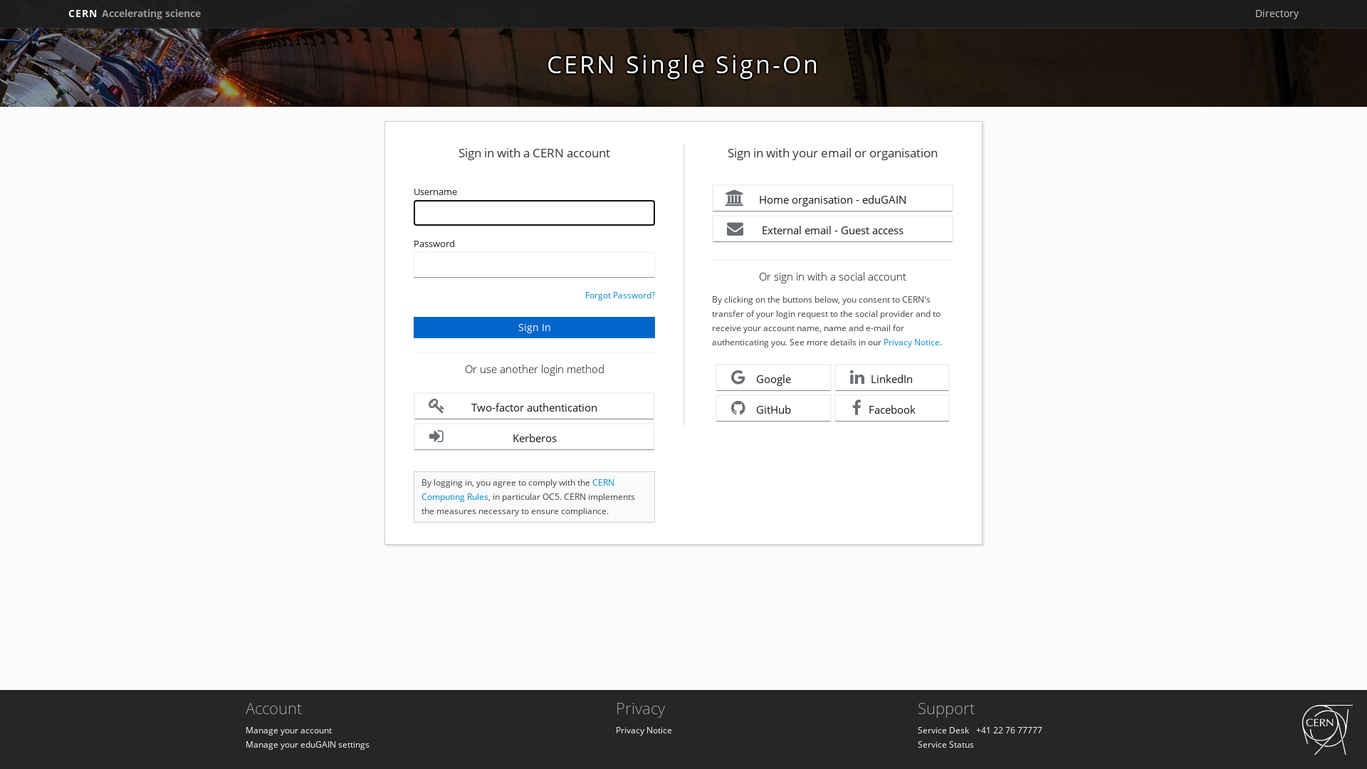  I want to click on Manage your account, so click(289, 731).